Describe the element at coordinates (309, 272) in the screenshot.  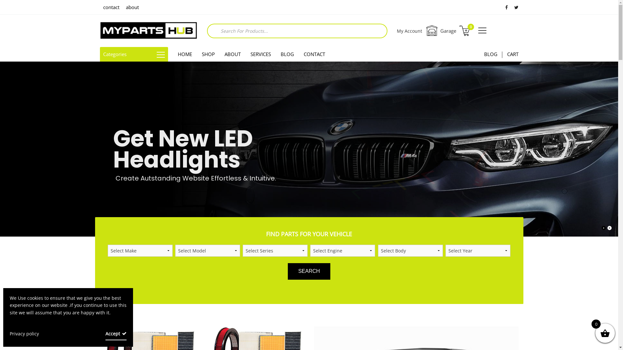
I see `SEARCH` at that location.